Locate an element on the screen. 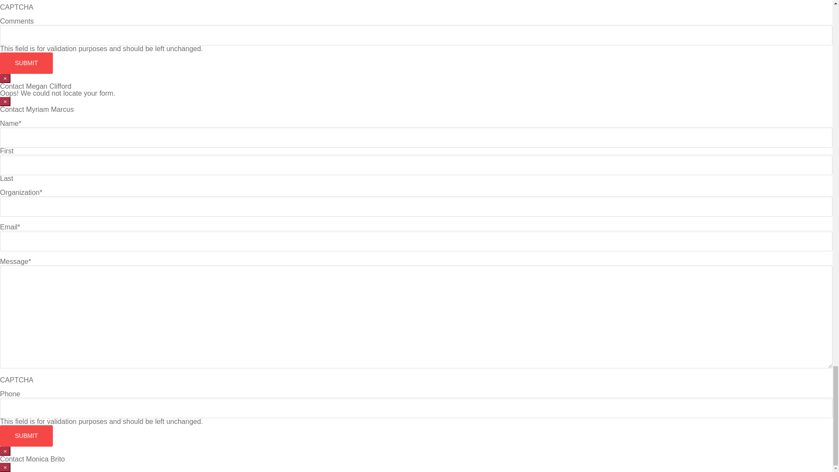 The height and width of the screenshot is (472, 839). Submit is located at coordinates (26, 63).